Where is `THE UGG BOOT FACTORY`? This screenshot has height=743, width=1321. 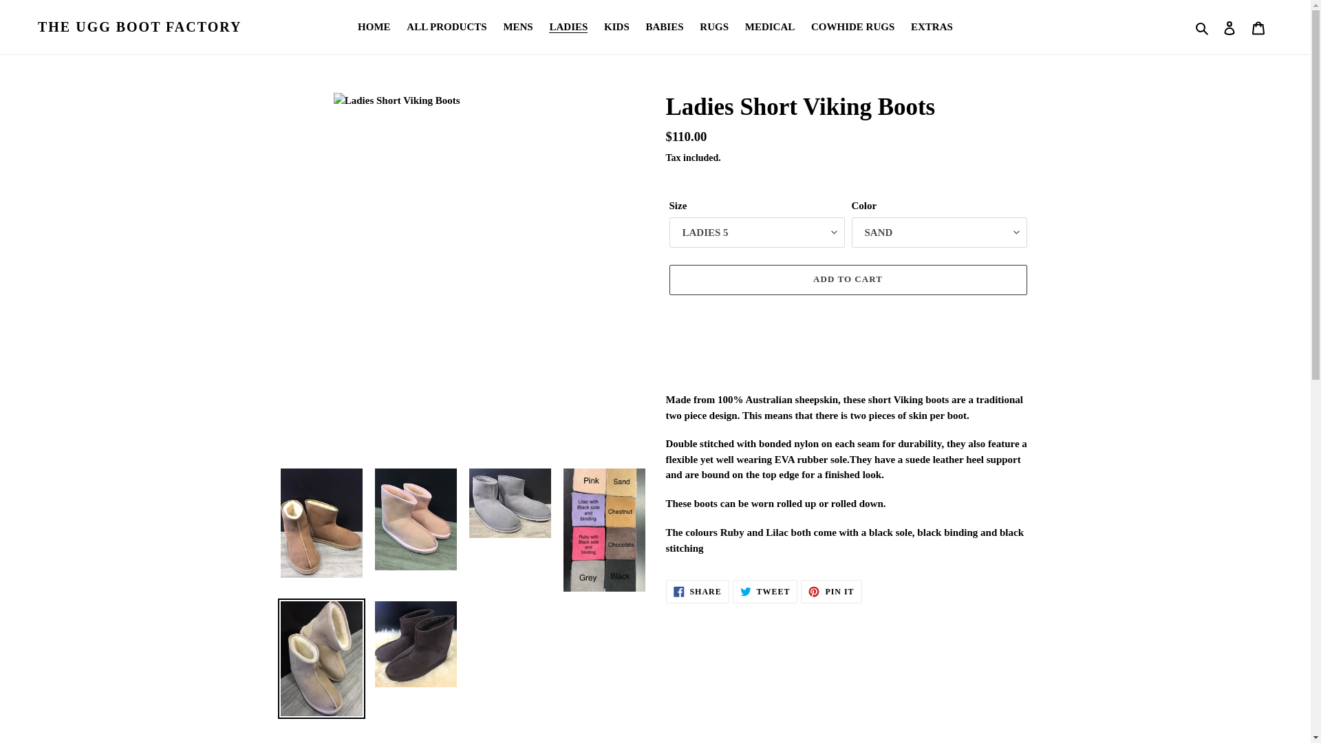
THE UGG BOOT FACTORY is located at coordinates (140, 26).